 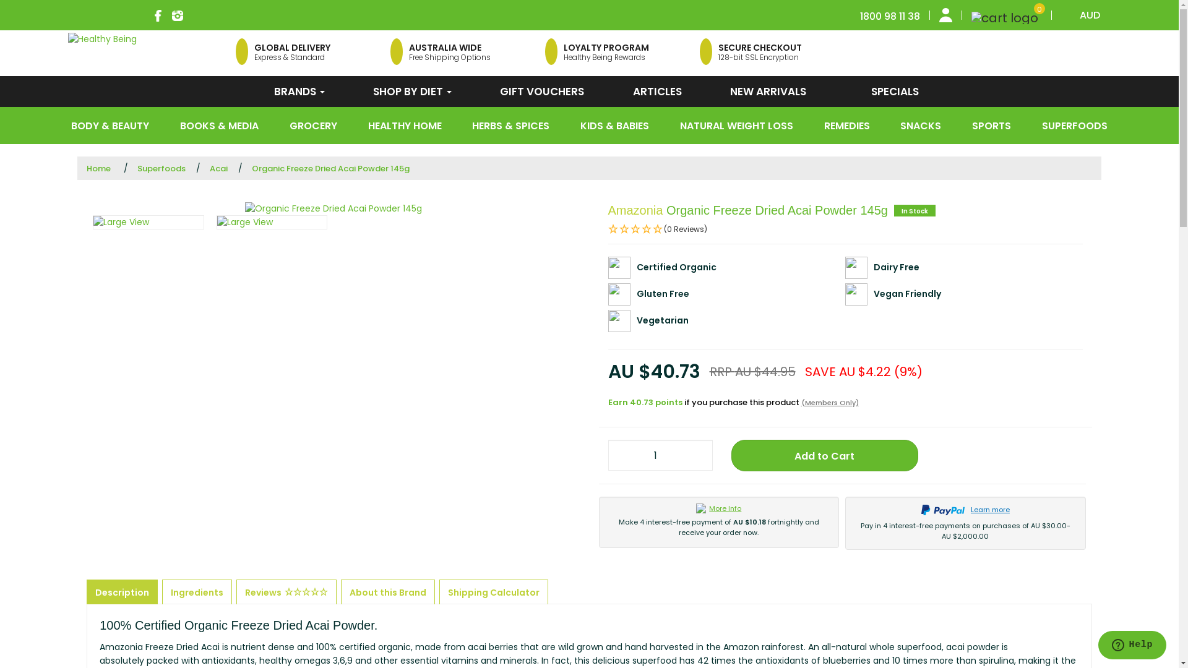 I want to click on BRANDS, so click(x=299, y=92).